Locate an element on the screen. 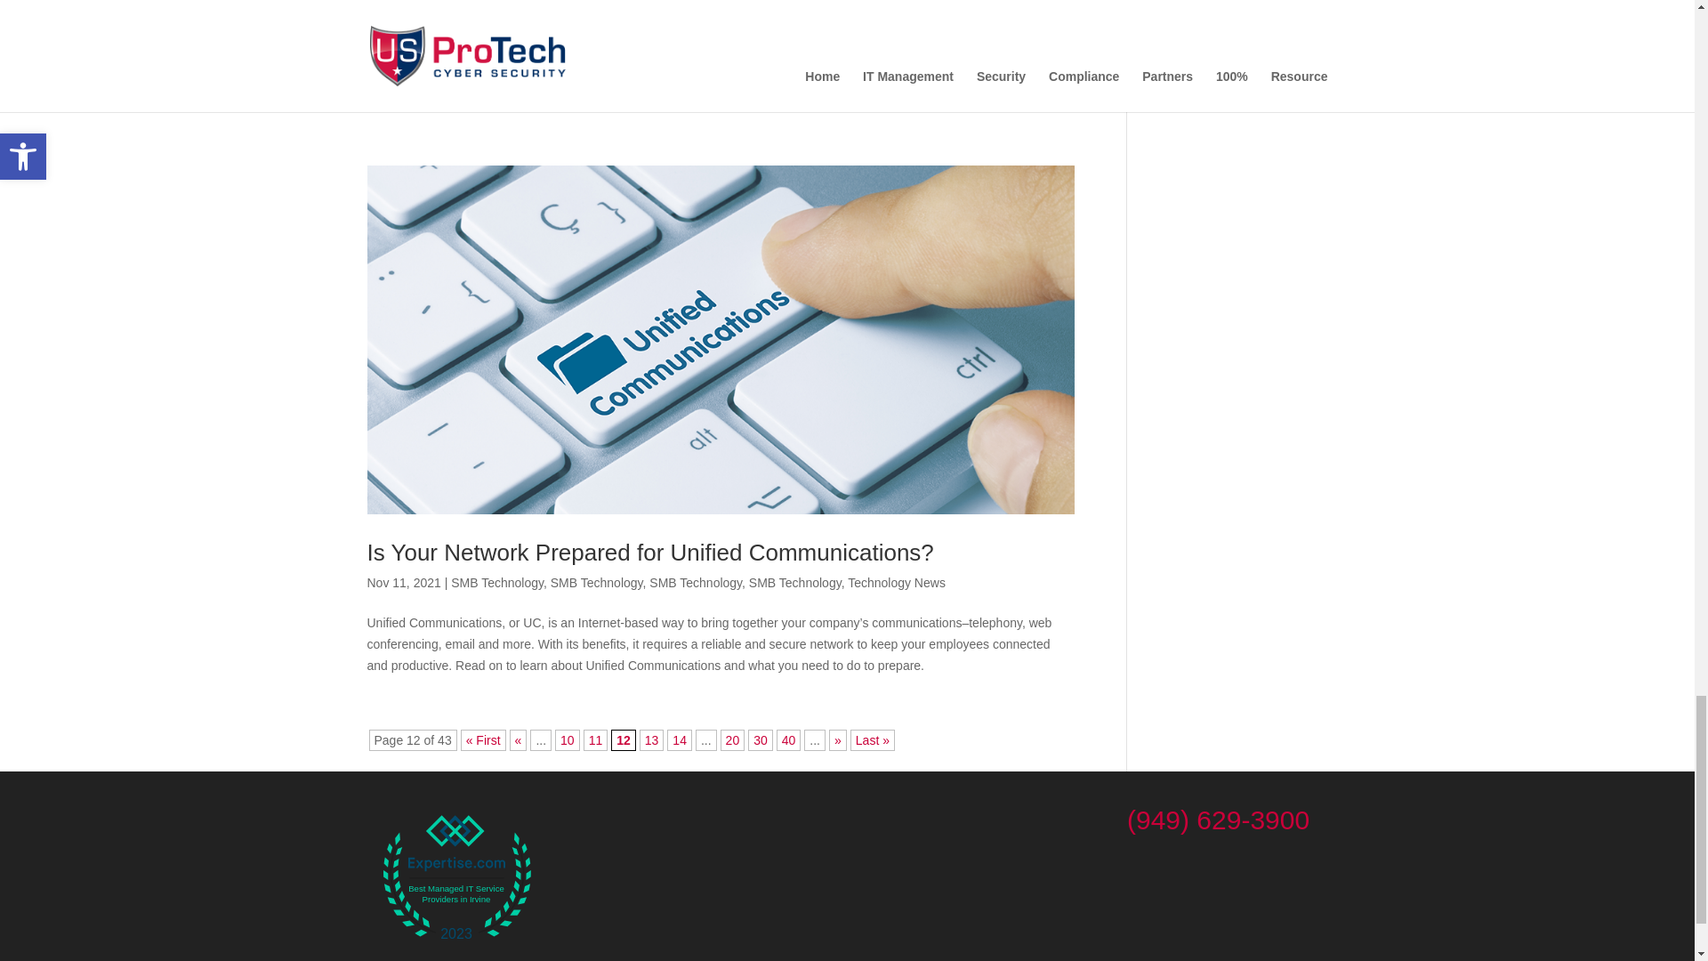  Page 11 is located at coordinates (596, 739).